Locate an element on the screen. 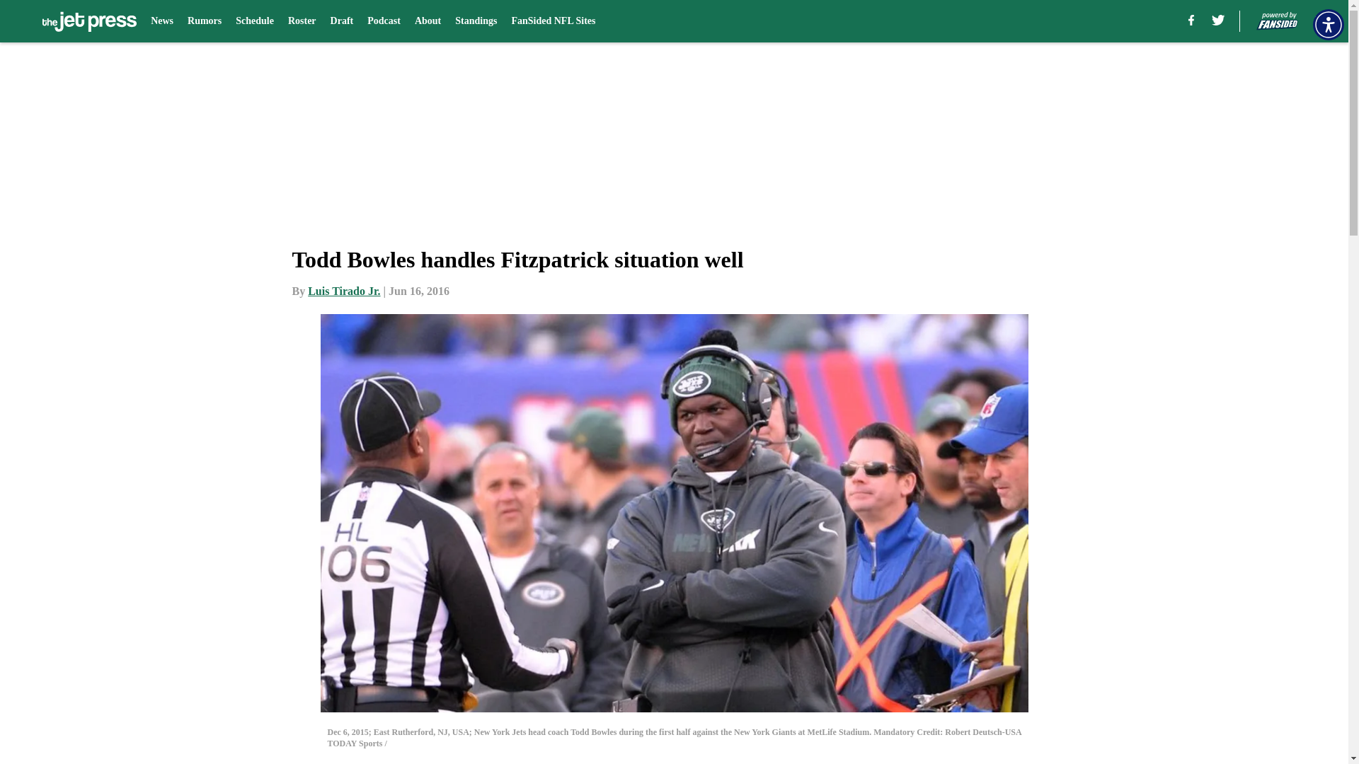 This screenshot has width=1359, height=764. Roster is located at coordinates (302, 21).